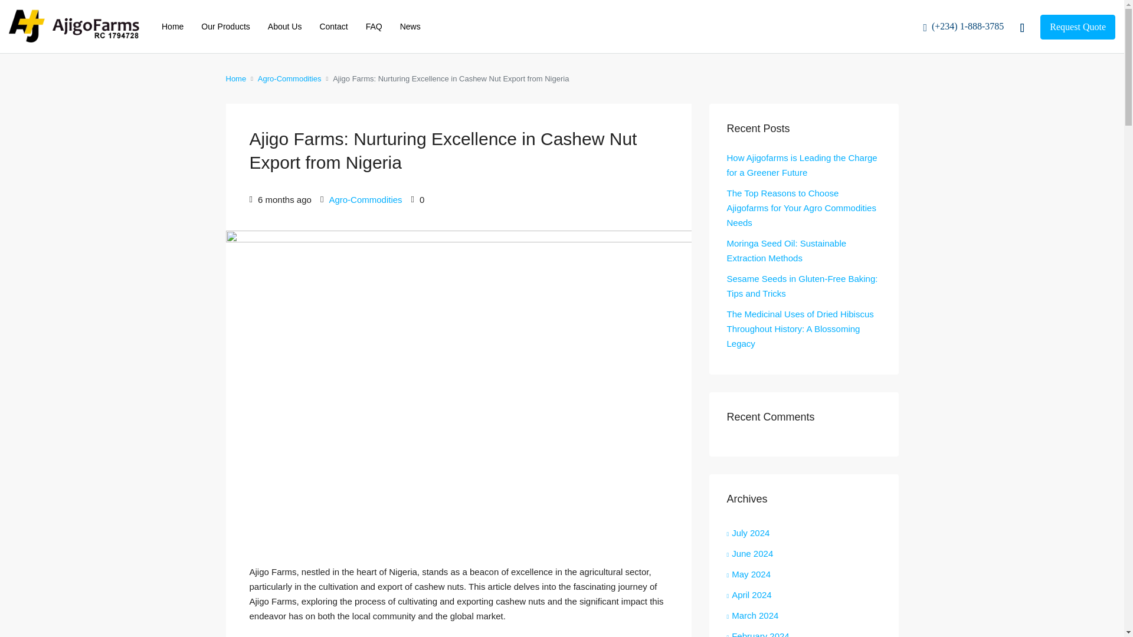 This screenshot has width=1133, height=637. What do you see at coordinates (172, 26) in the screenshot?
I see `Home` at bounding box center [172, 26].